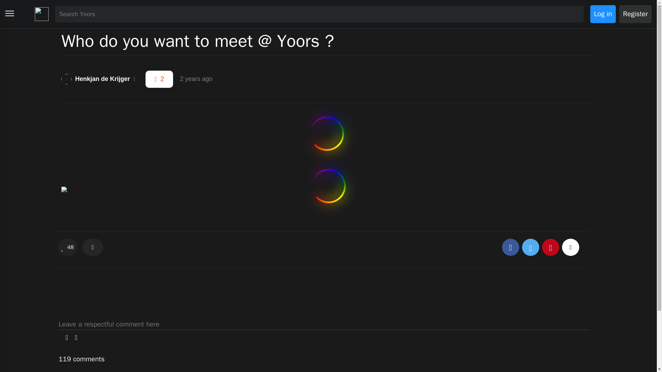 The image size is (662, 372). Describe the element at coordinates (531, 247) in the screenshot. I see `Share on Twitter` at that location.